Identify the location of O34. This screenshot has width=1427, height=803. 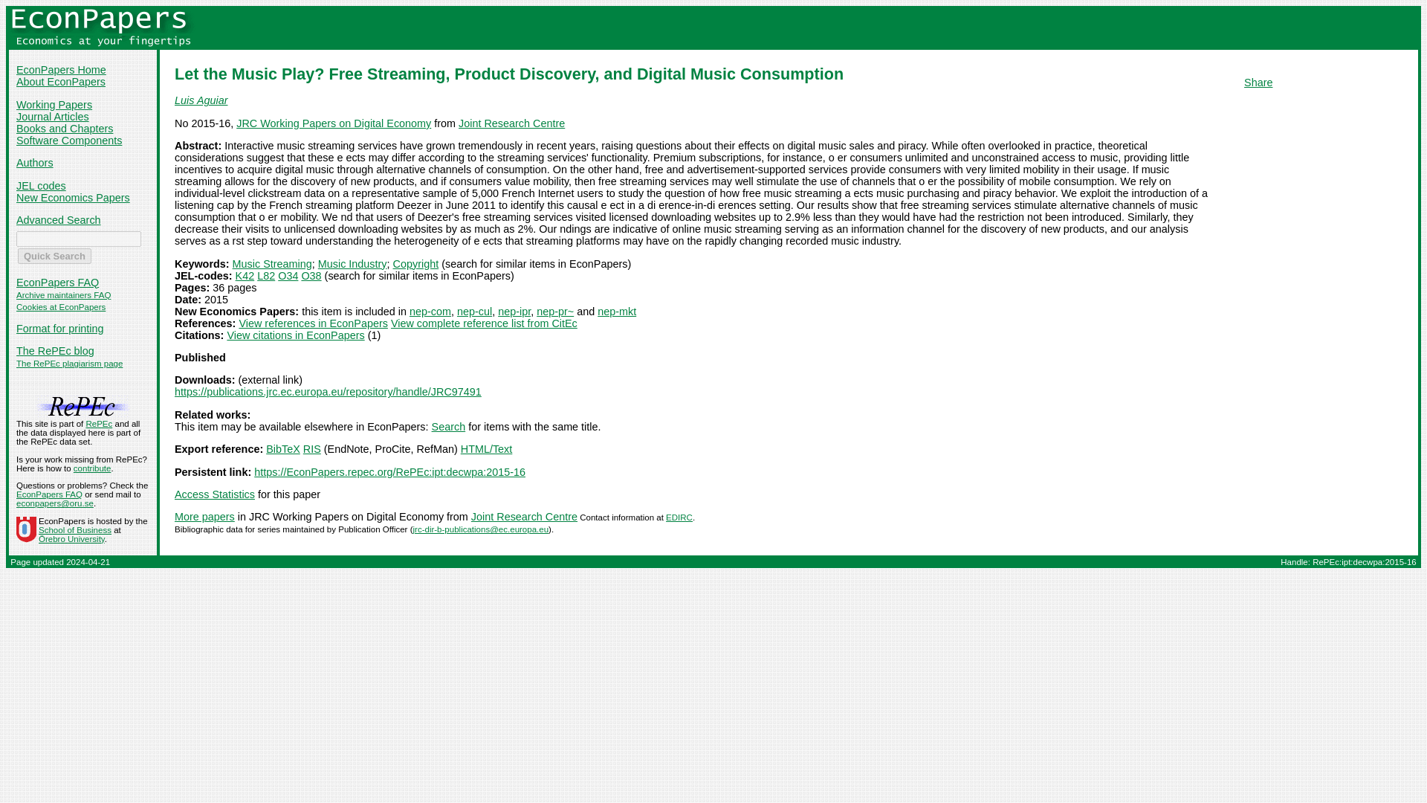
(288, 275).